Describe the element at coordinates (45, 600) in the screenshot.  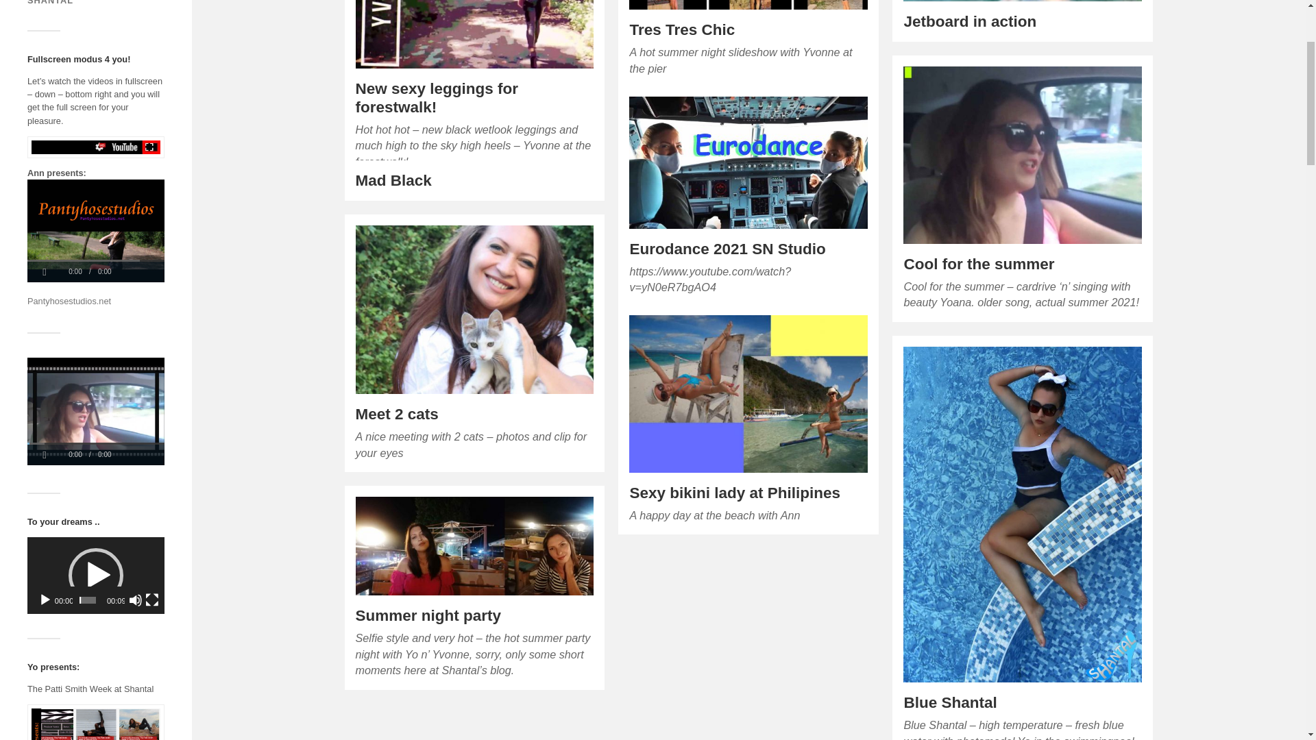
I see `Play` at that location.